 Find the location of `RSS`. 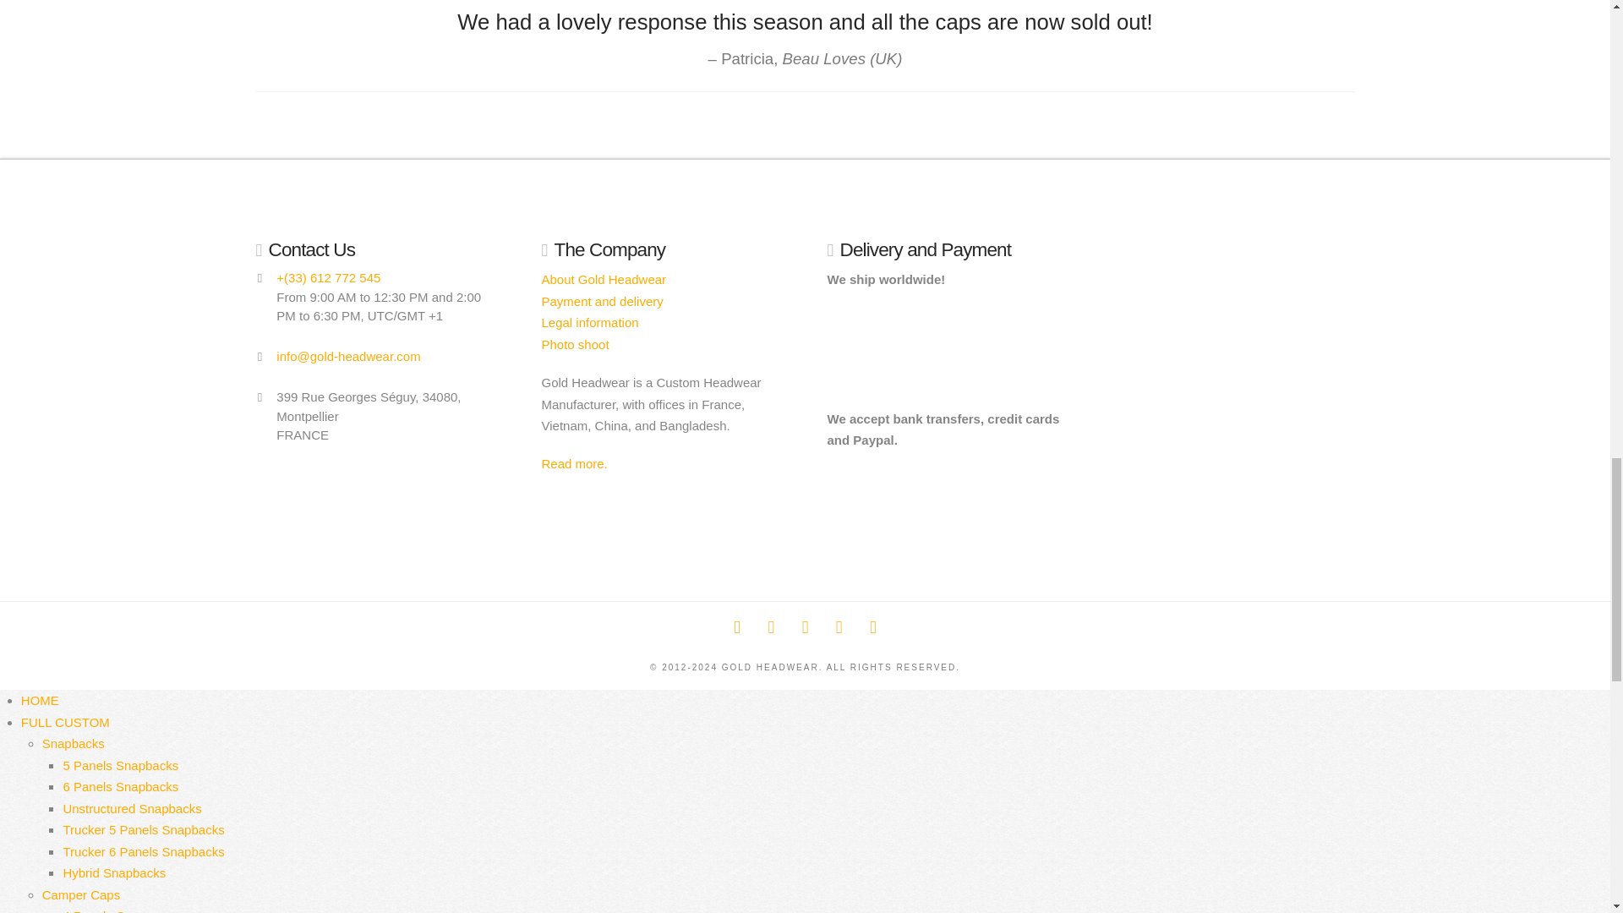

RSS is located at coordinates (872, 627).